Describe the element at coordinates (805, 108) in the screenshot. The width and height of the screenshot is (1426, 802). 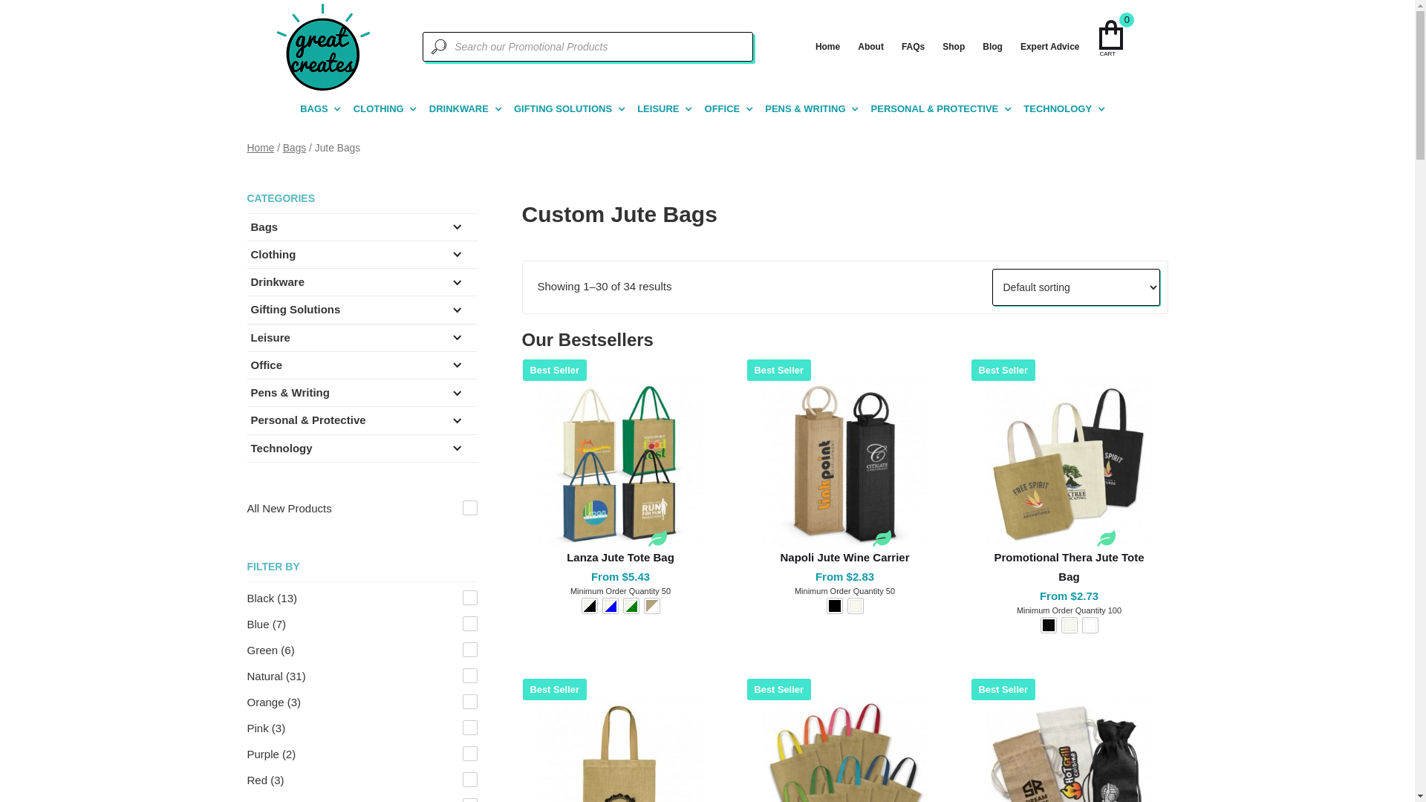
I see `PENS & WRITING` at that location.